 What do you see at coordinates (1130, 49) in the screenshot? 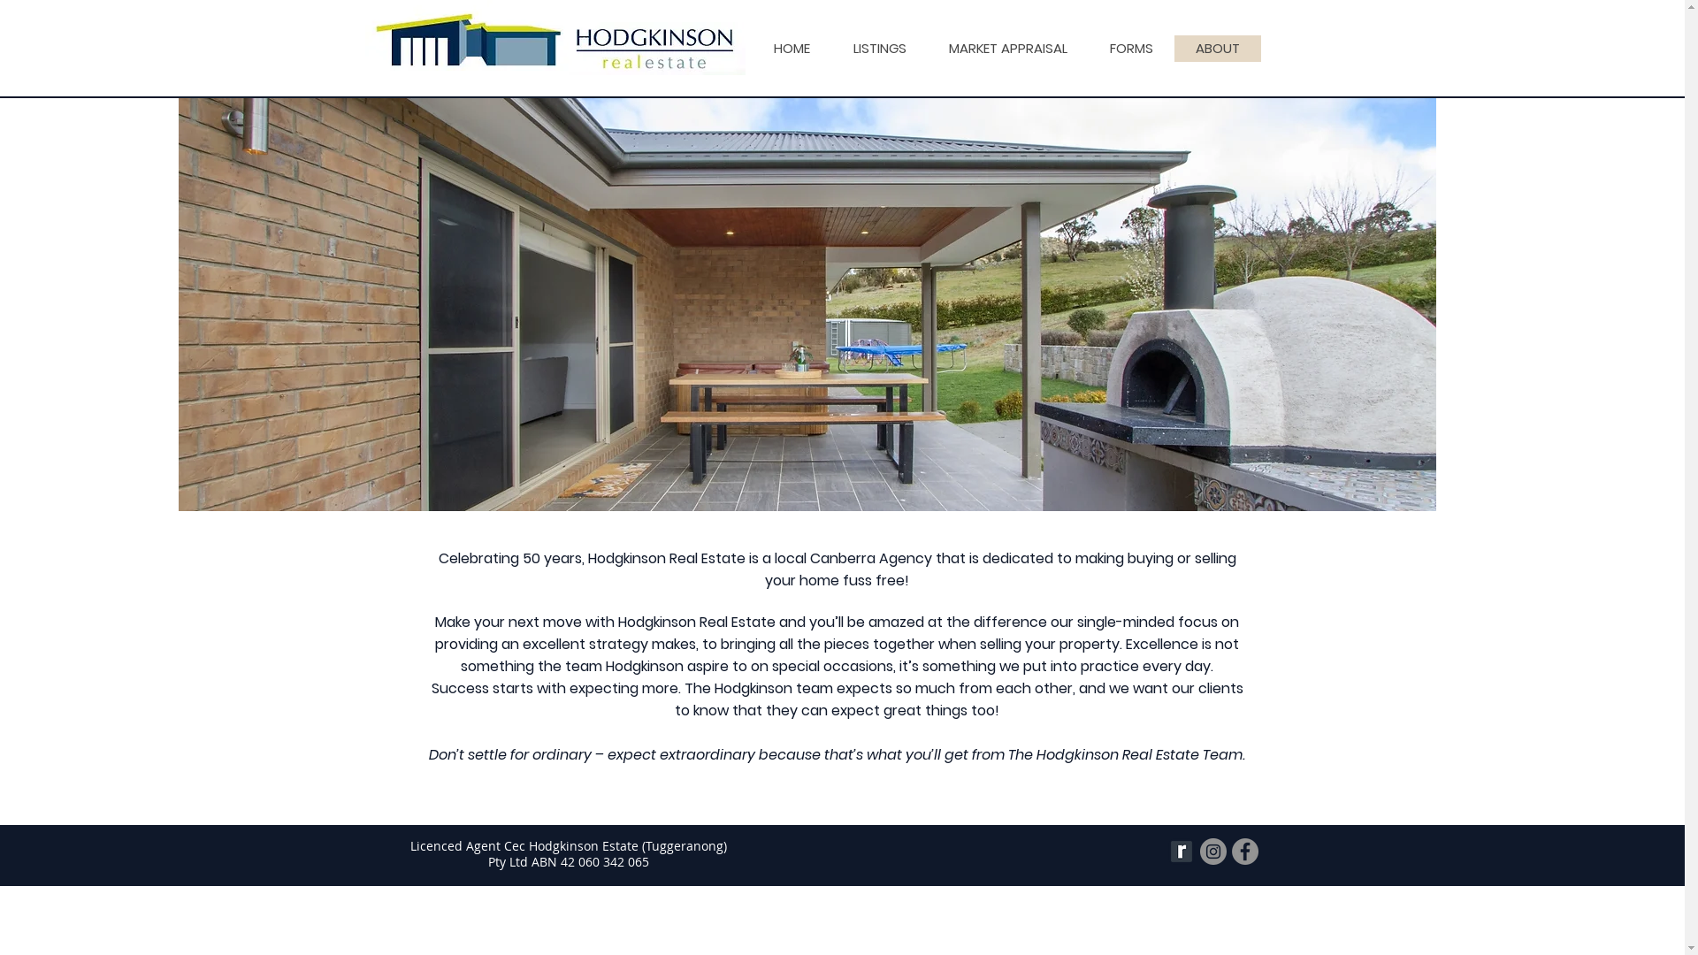
I see `FORMS` at bounding box center [1130, 49].